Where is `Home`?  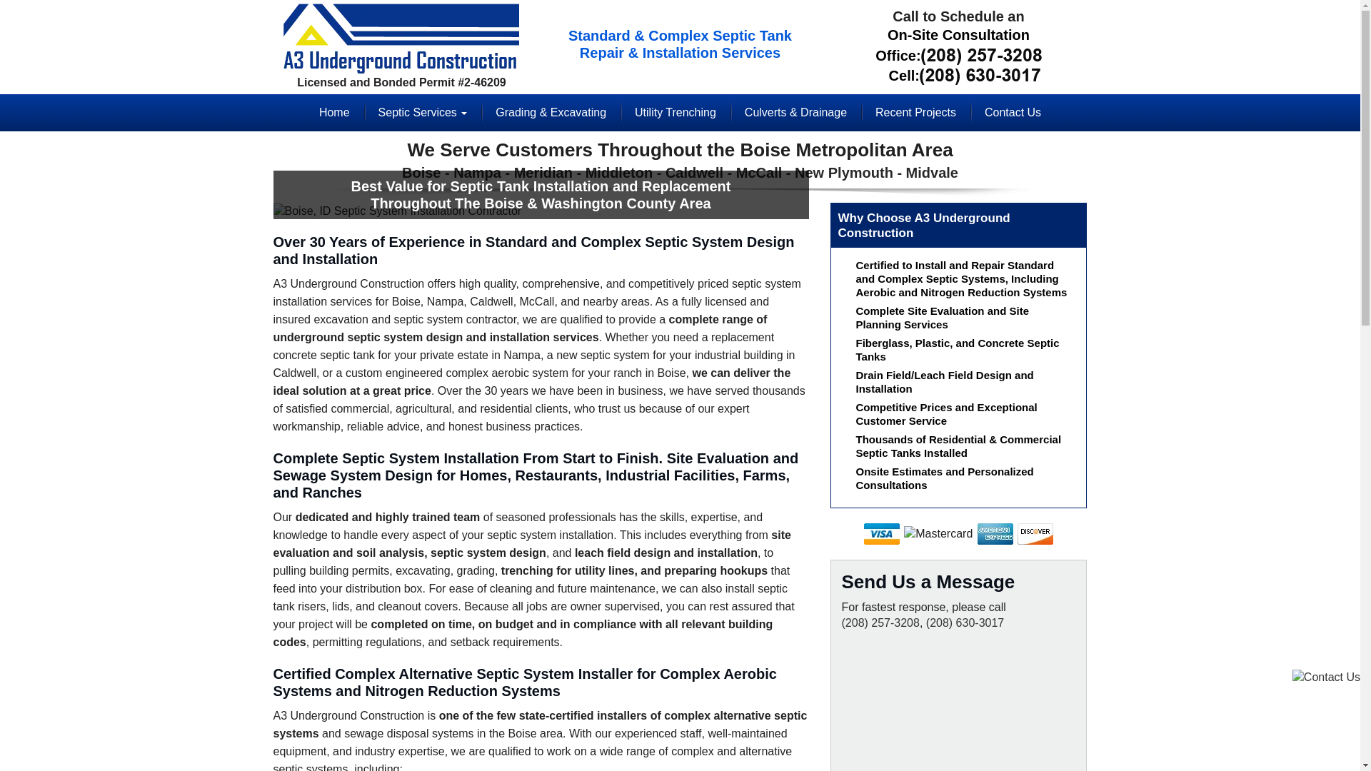 Home is located at coordinates (334, 112).